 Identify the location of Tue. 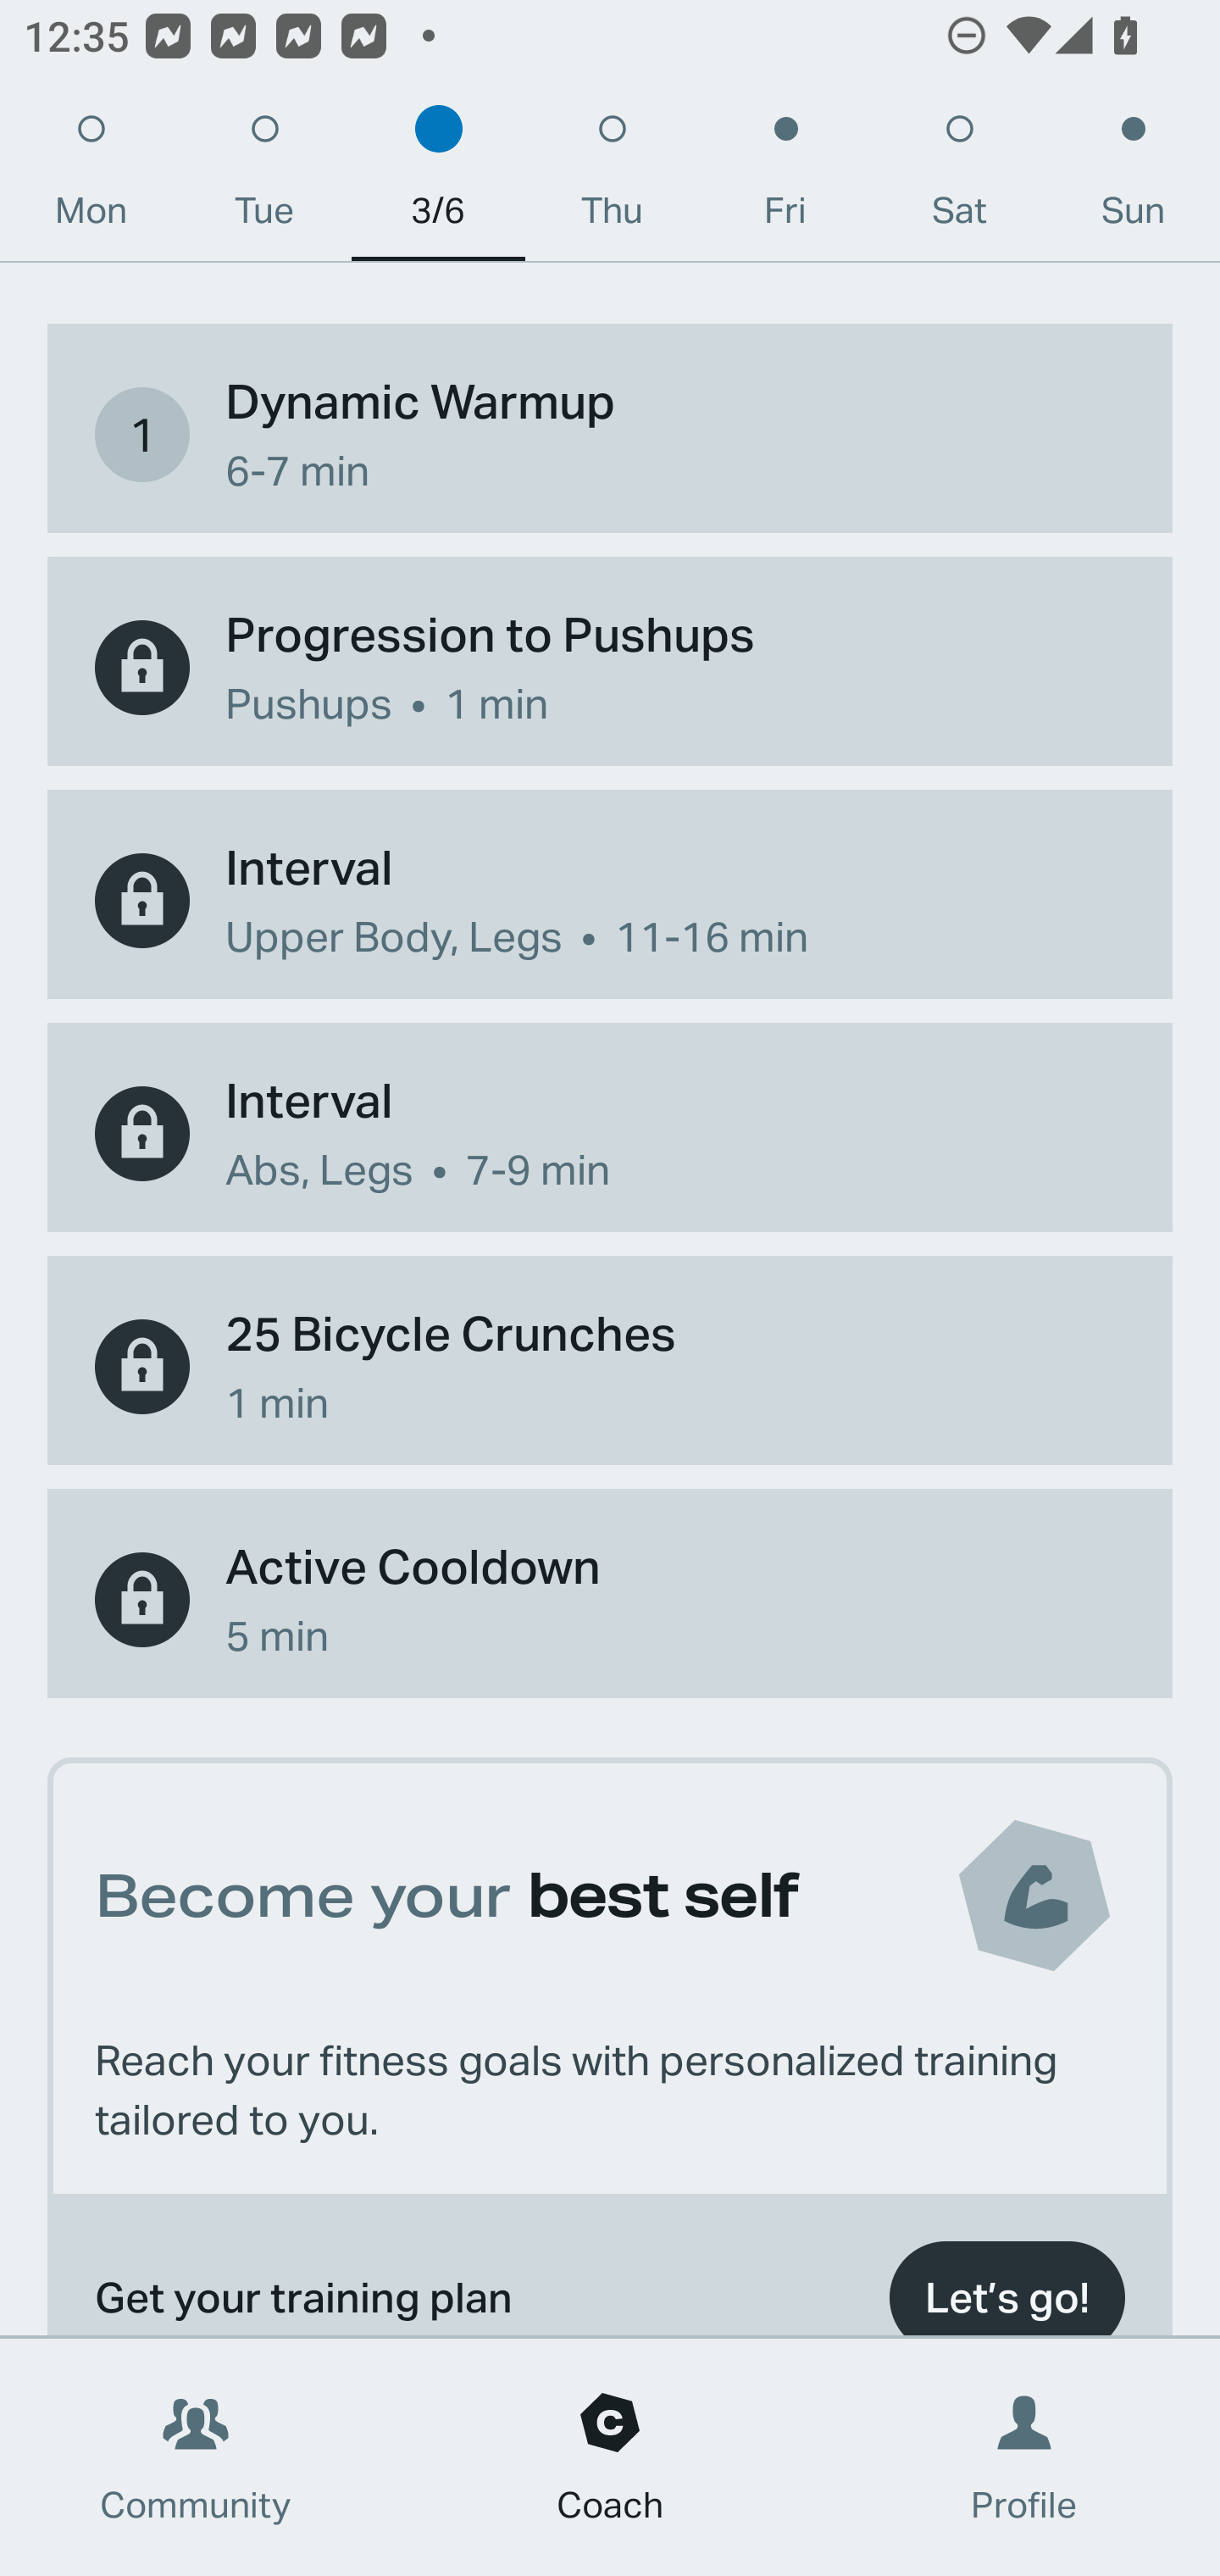
(264, 178).